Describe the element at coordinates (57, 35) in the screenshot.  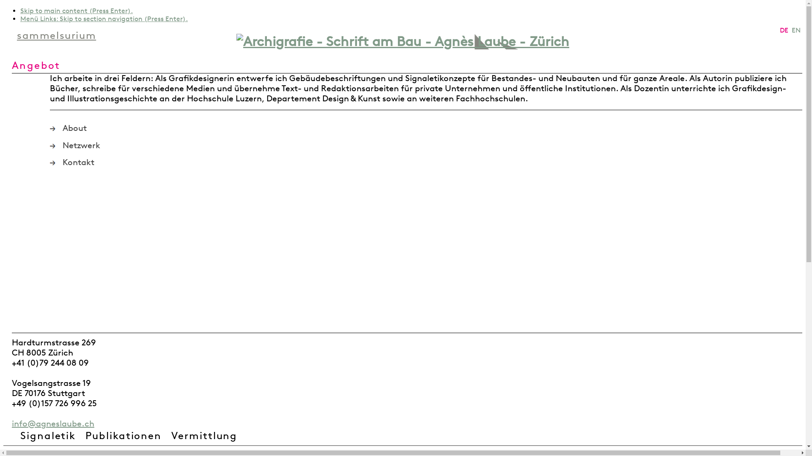
I see `sammelsurium` at that location.